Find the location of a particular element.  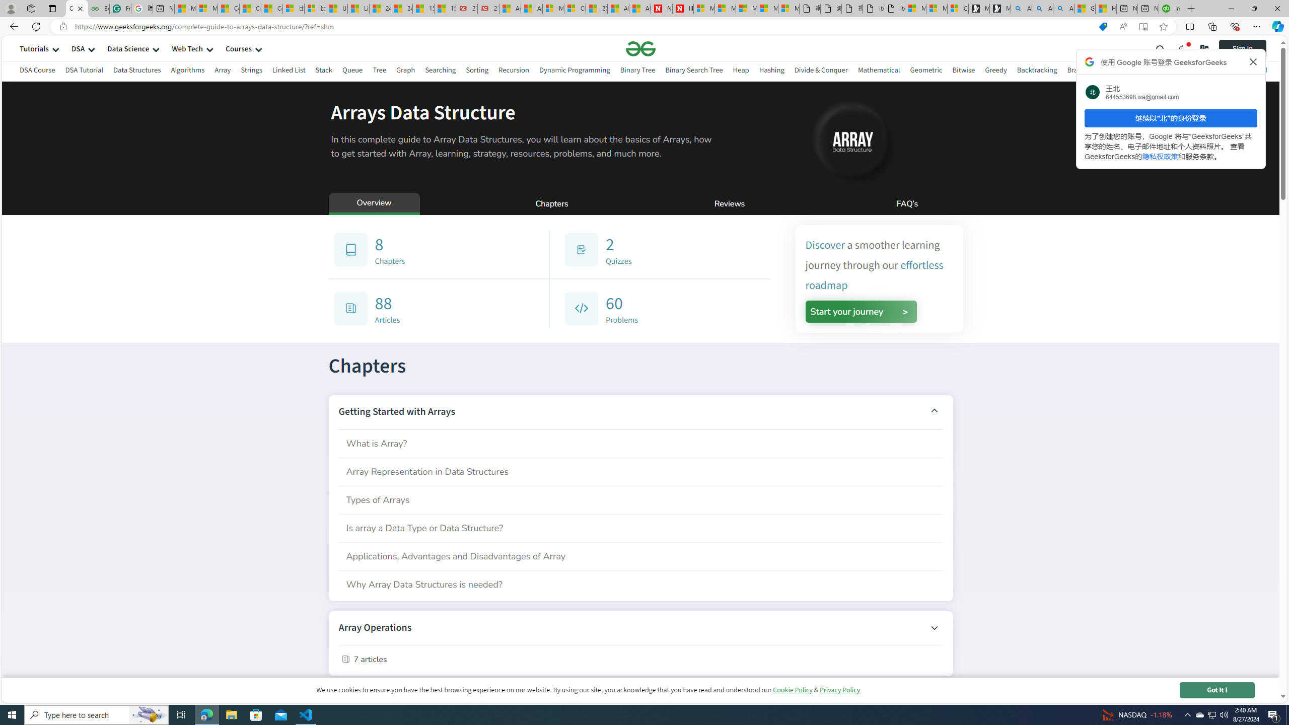

Class: Bz112c Bz112c-r9oPif is located at coordinates (1254, 61).